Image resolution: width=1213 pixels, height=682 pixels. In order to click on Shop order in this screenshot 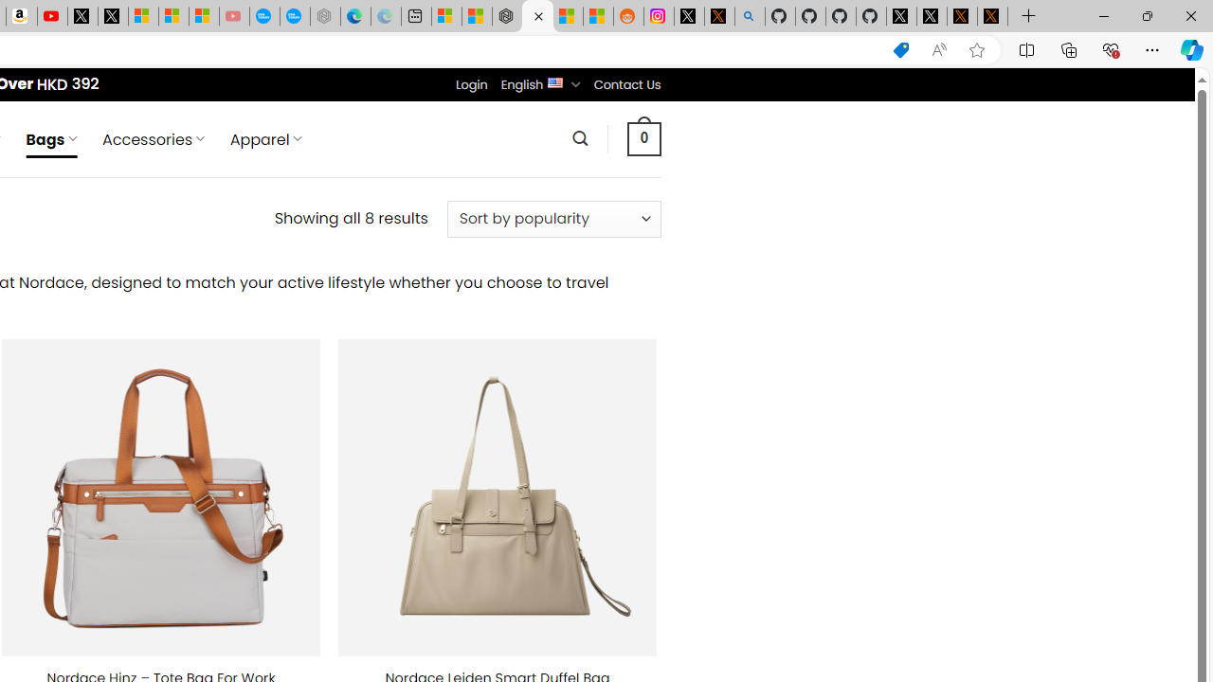, I will do `click(553, 219)`.